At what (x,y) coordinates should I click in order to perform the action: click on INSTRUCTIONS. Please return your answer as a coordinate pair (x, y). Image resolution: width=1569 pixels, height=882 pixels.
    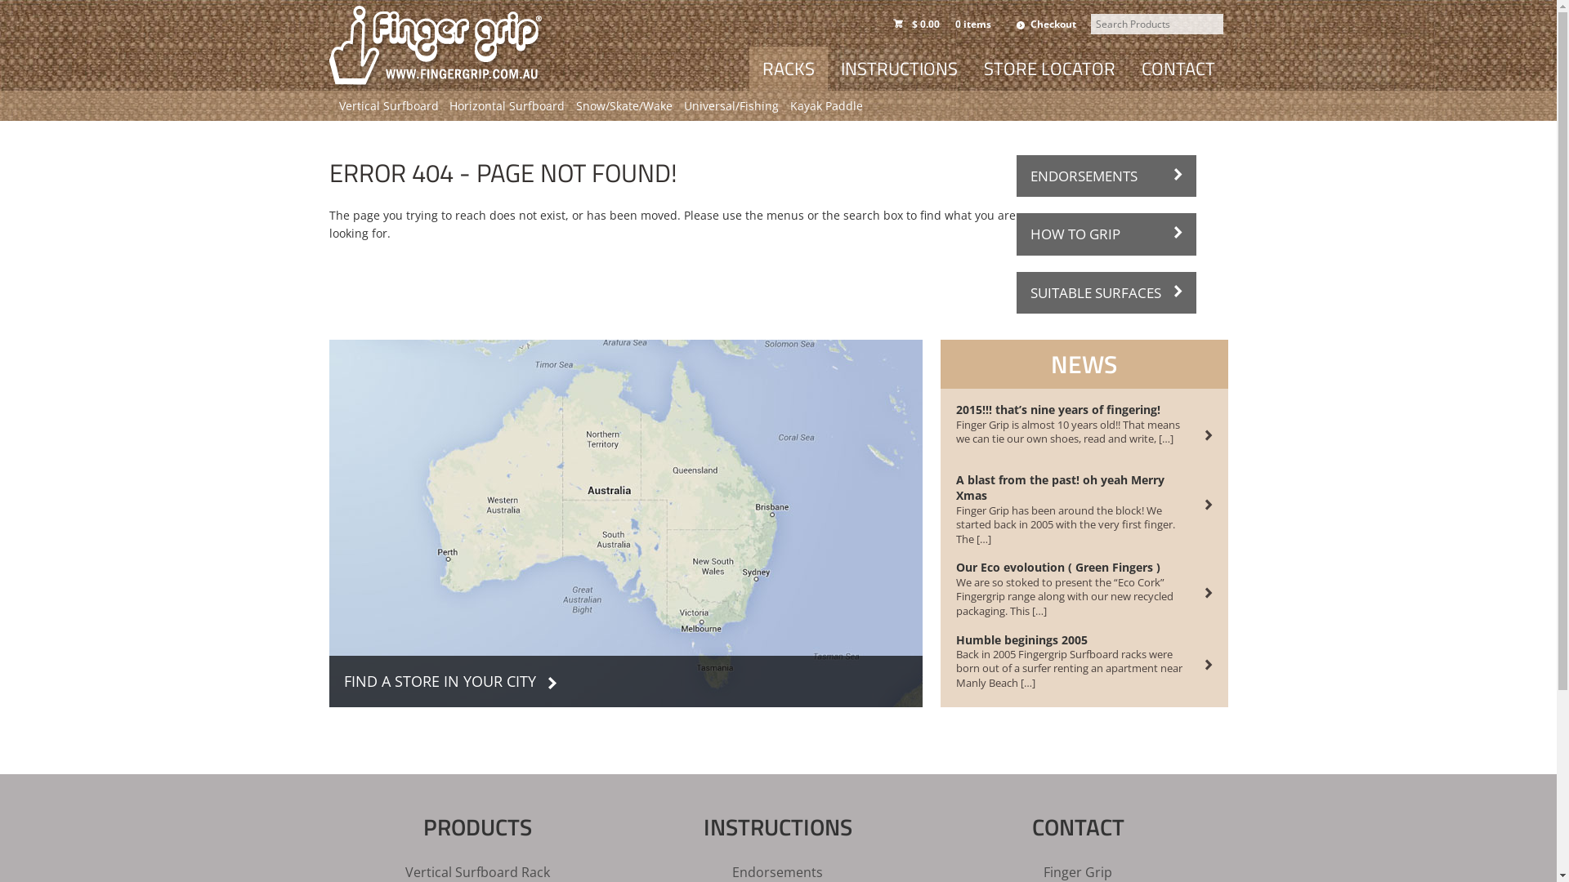
    Looking at the image, I should click on (898, 69).